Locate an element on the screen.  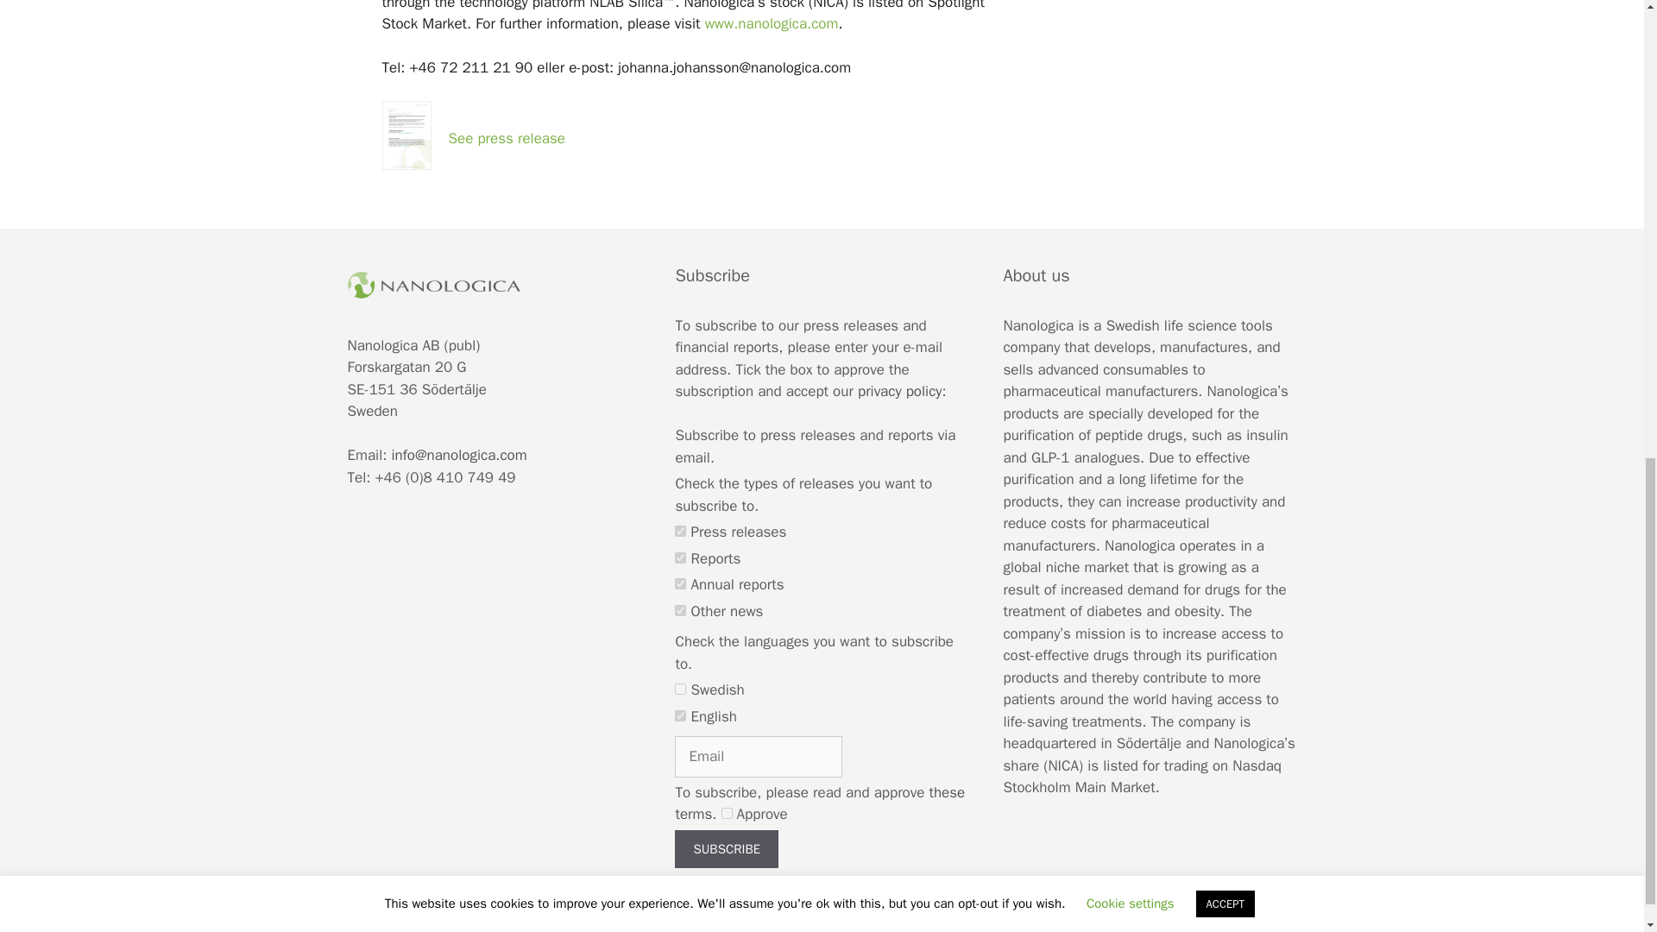
on is located at coordinates (680, 583).